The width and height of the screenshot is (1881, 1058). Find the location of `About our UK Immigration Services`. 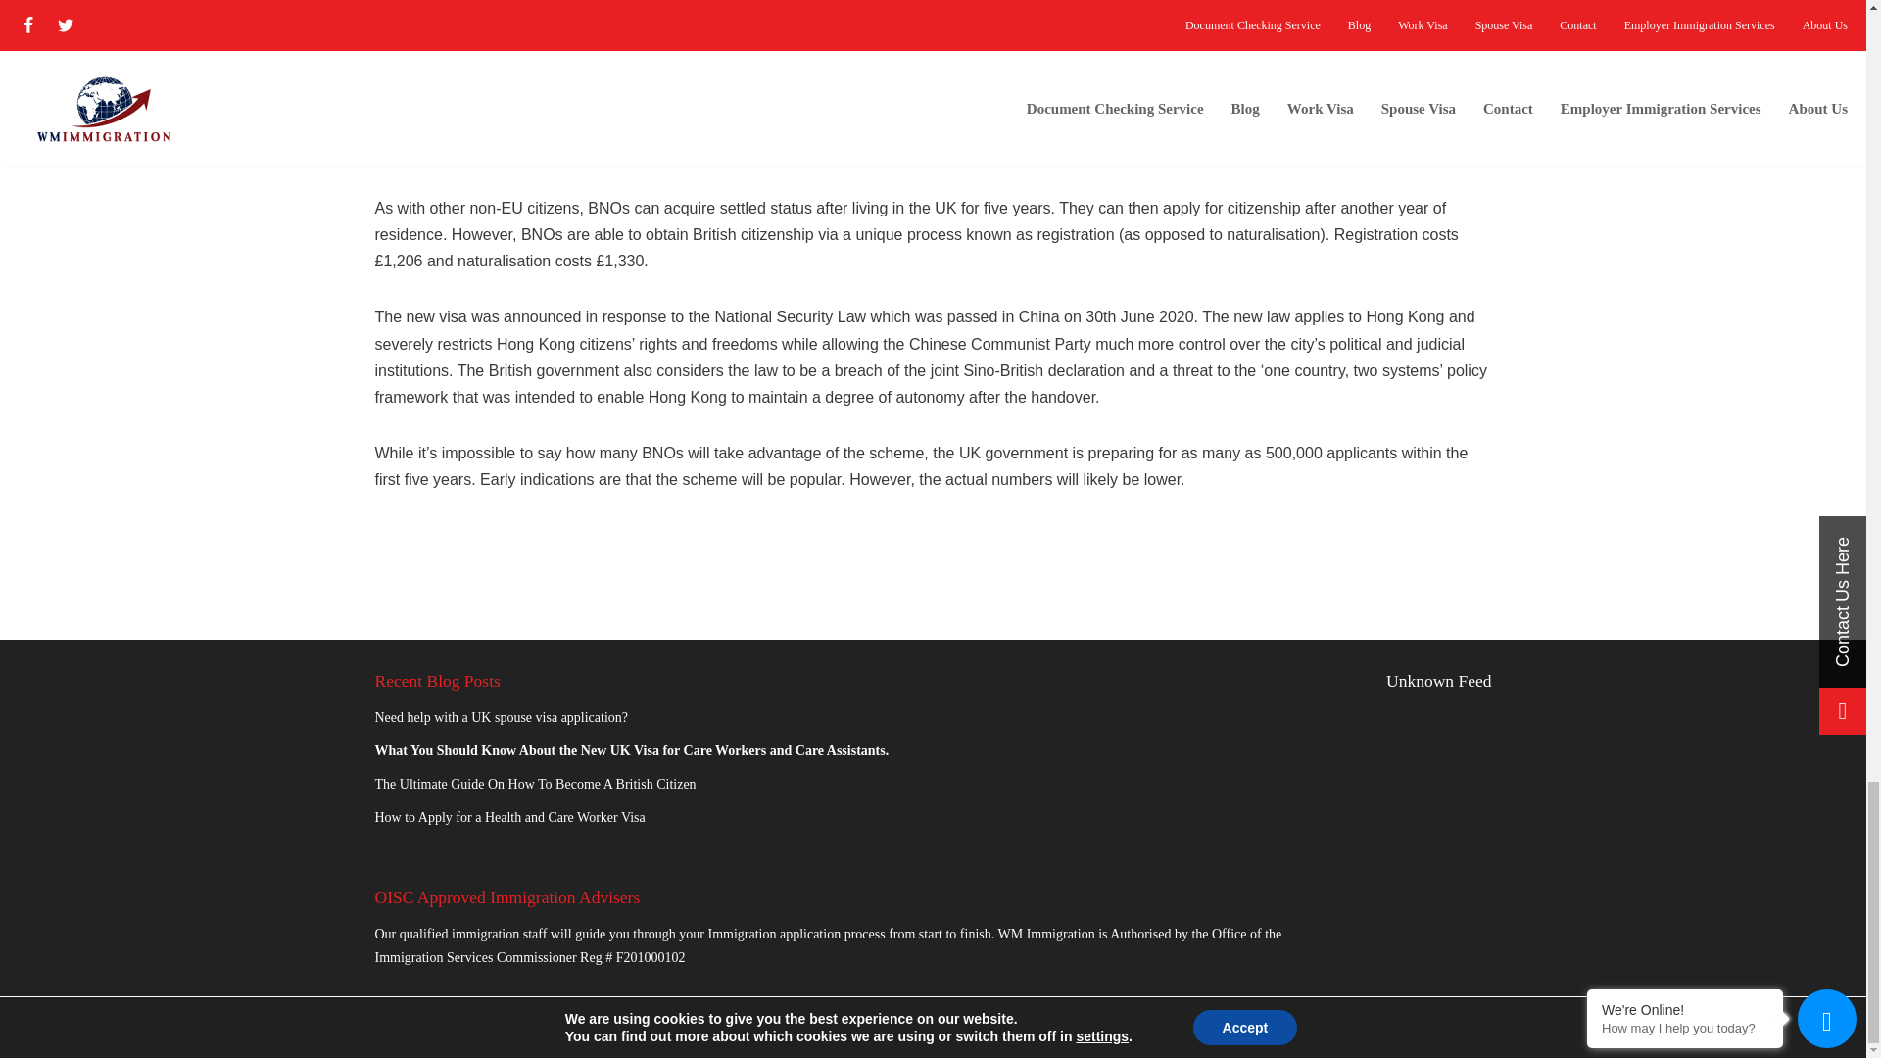

About our UK Immigration Services is located at coordinates (988, 1018).